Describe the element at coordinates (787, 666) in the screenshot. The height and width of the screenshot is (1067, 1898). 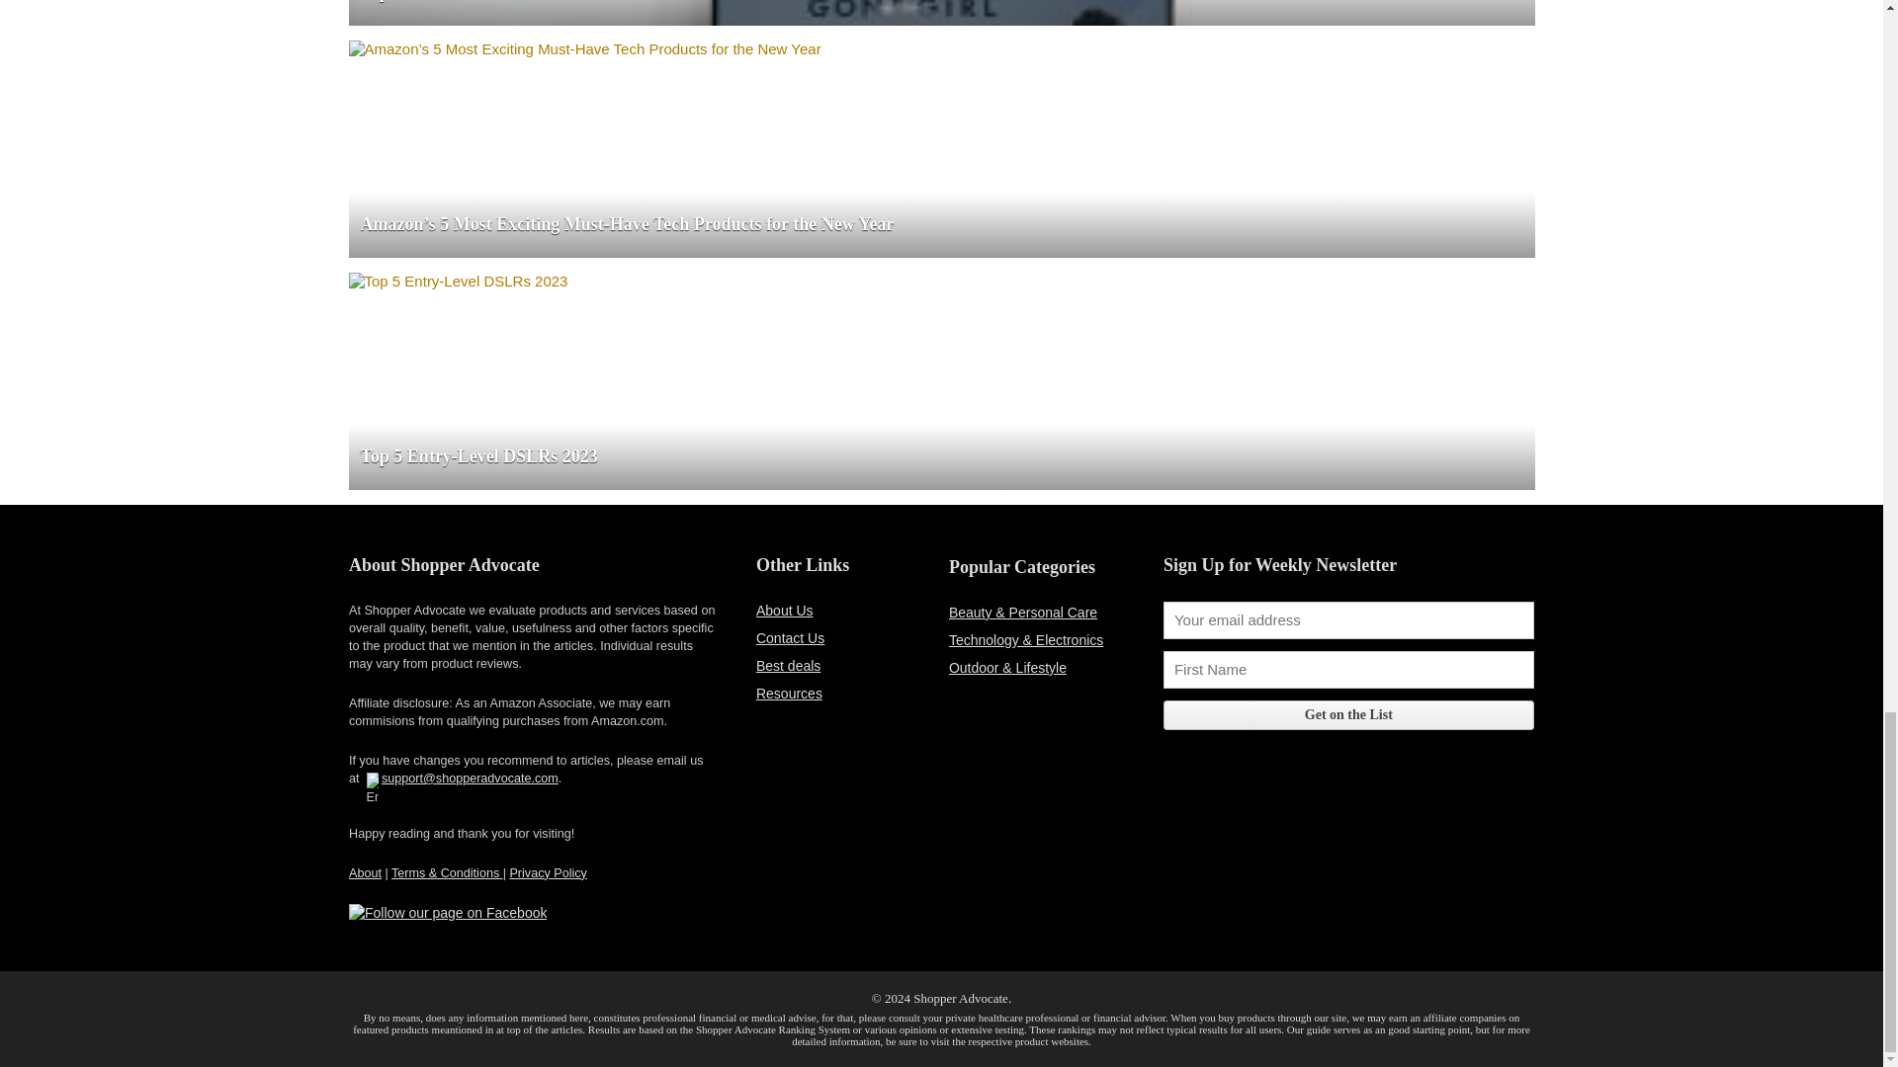
I see `Best deals` at that location.